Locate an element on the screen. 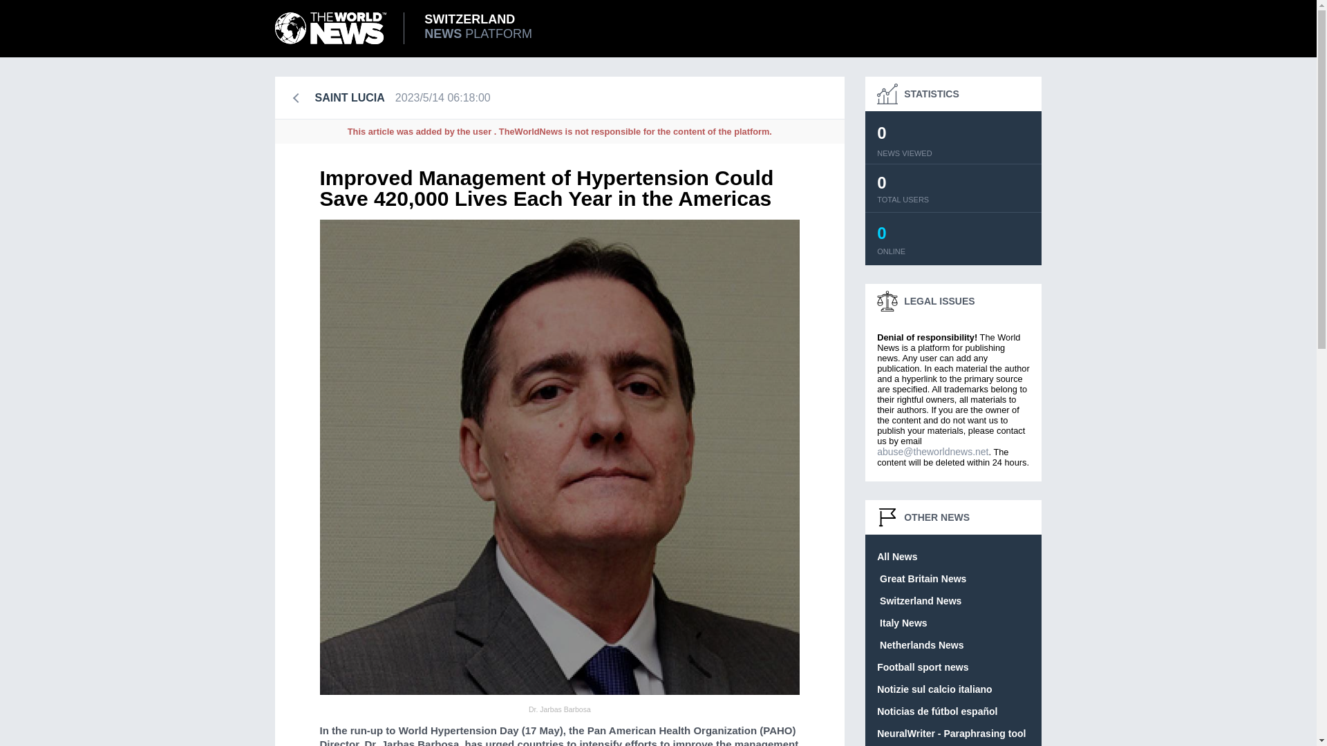 The width and height of the screenshot is (1327, 746). Netherlands News is located at coordinates (951, 734).